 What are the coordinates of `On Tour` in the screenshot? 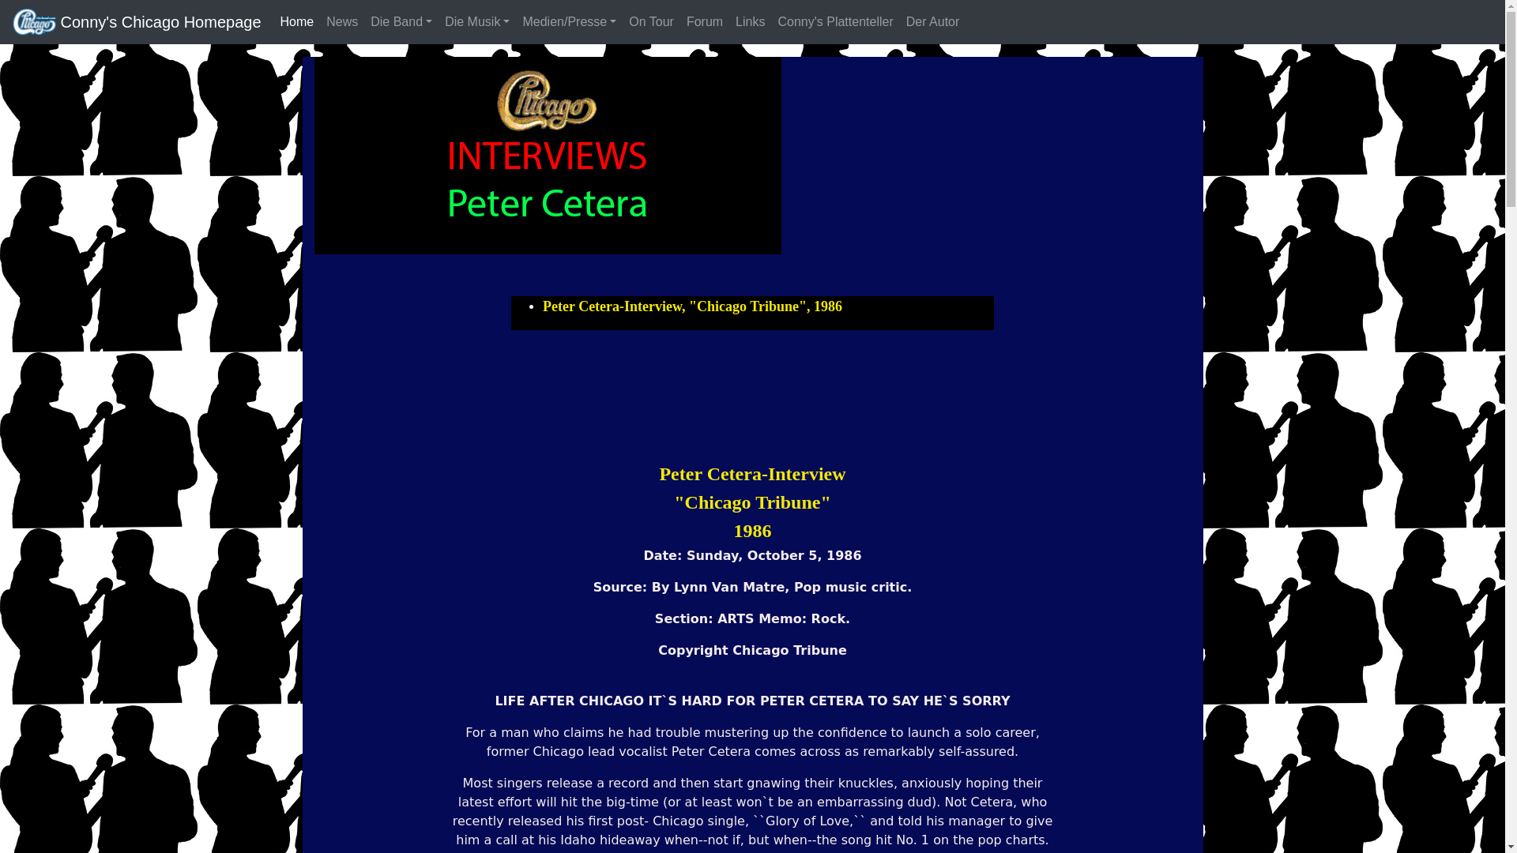 It's located at (651, 21).